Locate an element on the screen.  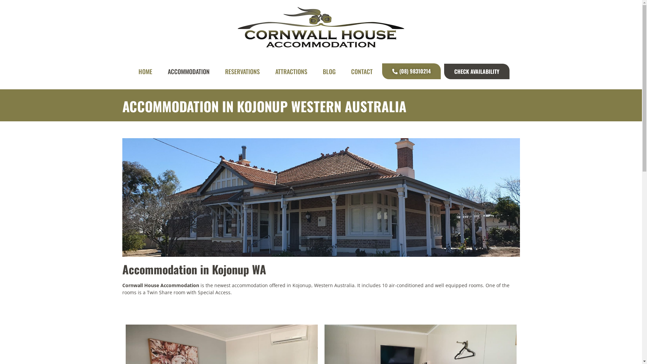
Accommodation - Accommodation,House Accommodation is located at coordinates (321, 198).